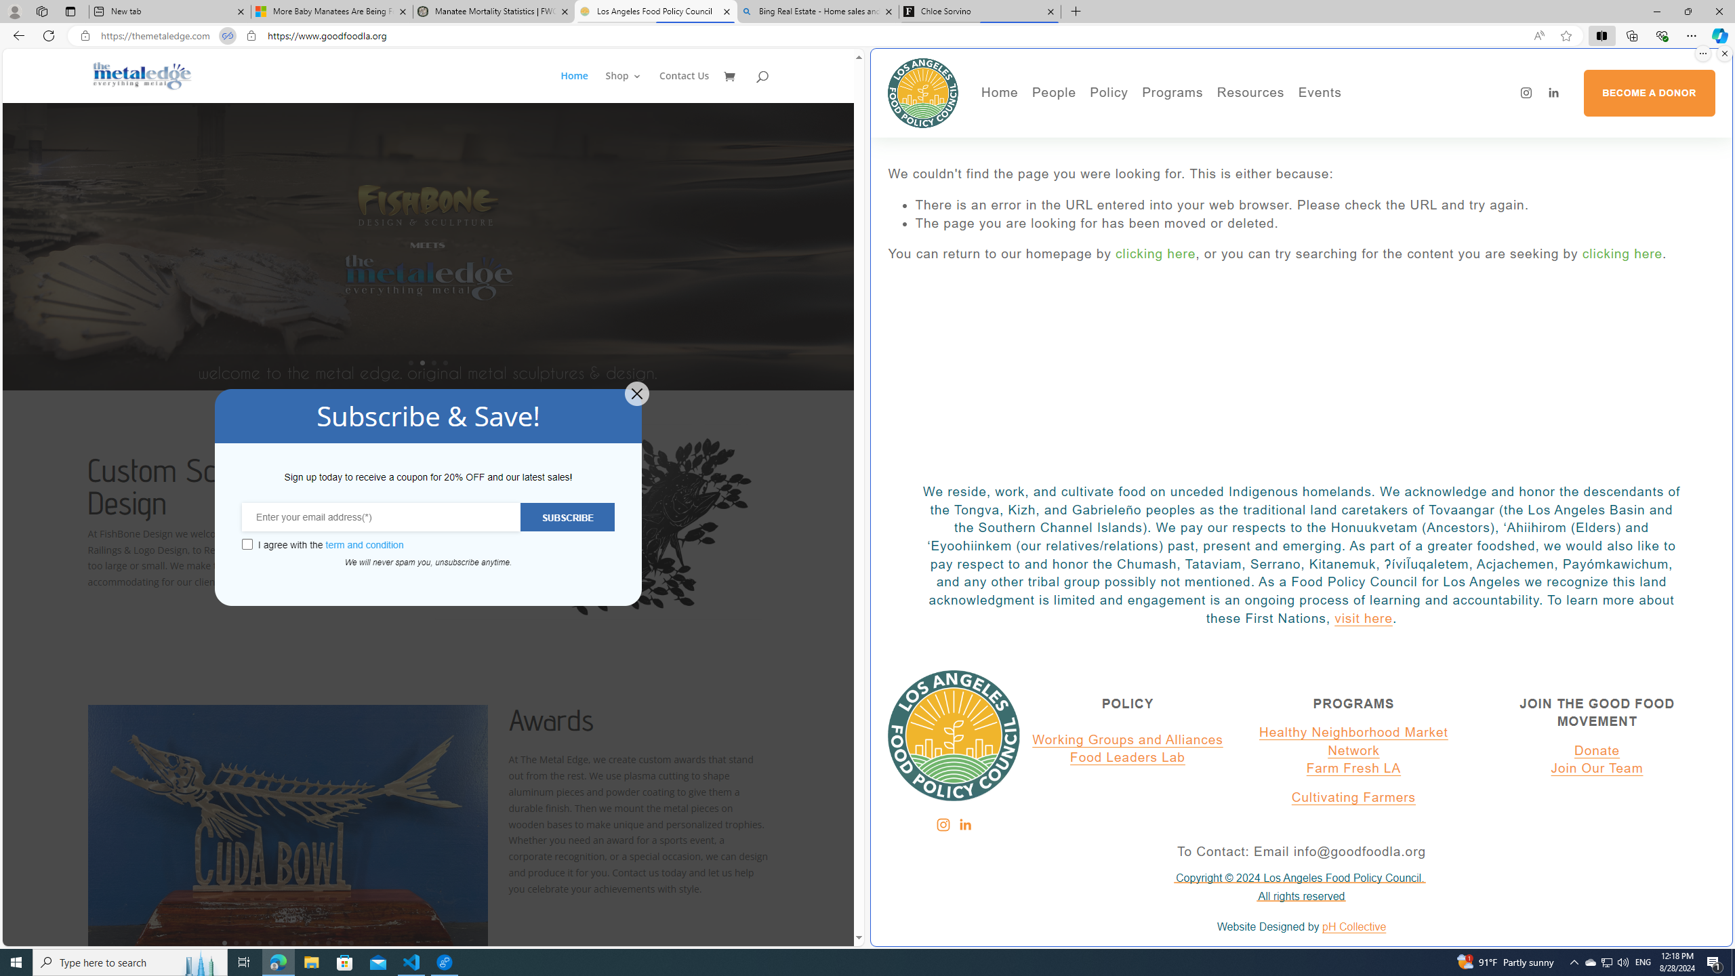 Image resolution: width=1735 pixels, height=976 pixels. I want to click on Events, so click(1366, 119).